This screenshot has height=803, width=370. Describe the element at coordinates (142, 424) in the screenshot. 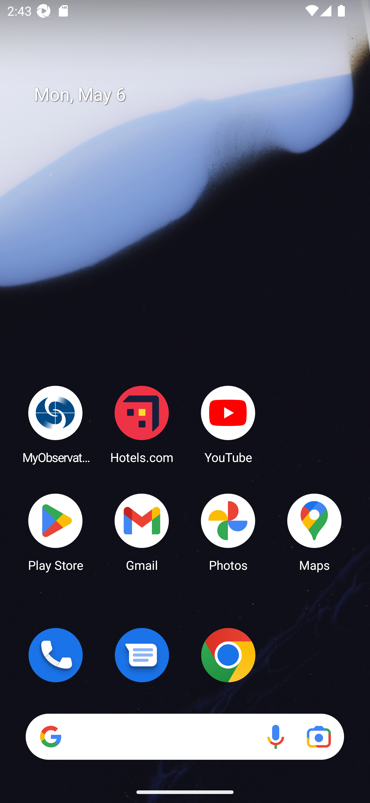

I see `Hotels.com` at that location.